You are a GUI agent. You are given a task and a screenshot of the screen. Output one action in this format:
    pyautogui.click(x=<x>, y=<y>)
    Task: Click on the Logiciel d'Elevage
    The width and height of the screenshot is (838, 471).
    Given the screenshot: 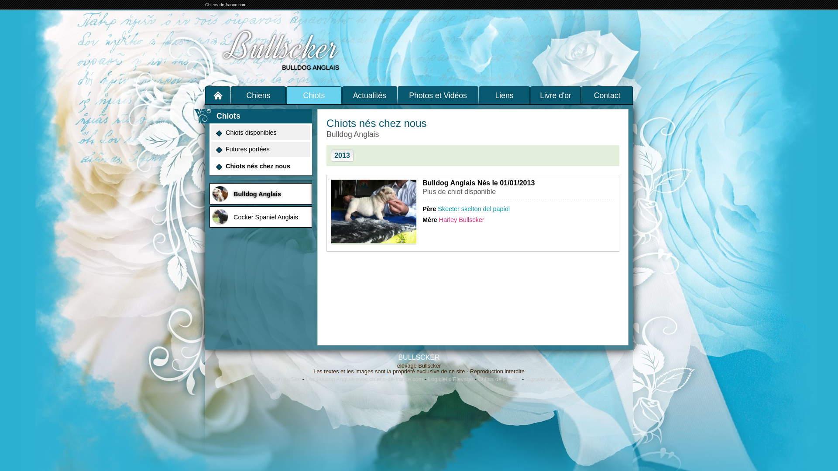 What is the action you would take?
    pyautogui.click(x=450, y=379)
    